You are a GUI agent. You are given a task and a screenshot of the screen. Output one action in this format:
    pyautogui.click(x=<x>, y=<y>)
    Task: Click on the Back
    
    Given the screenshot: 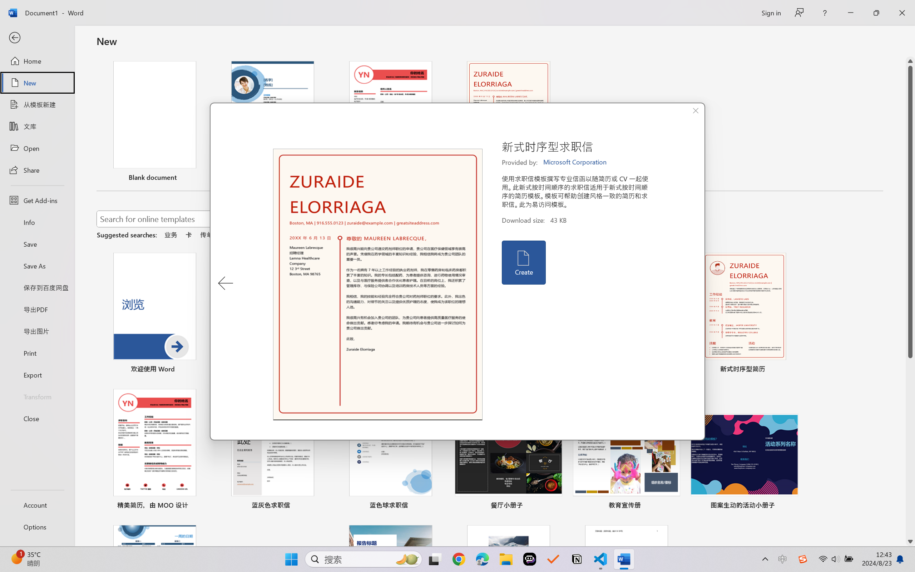 What is the action you would take?
    pyautogui.click(x=37, y=38)
    